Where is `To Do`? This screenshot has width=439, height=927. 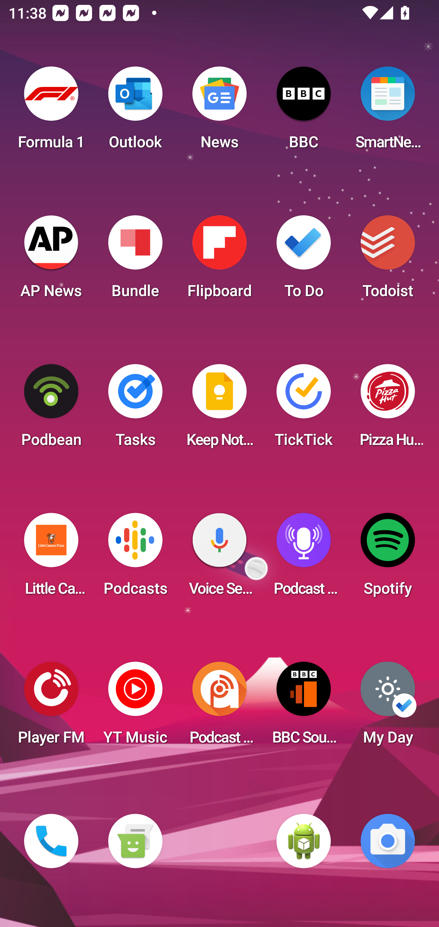 To Do is located at coordinates (304, 260).